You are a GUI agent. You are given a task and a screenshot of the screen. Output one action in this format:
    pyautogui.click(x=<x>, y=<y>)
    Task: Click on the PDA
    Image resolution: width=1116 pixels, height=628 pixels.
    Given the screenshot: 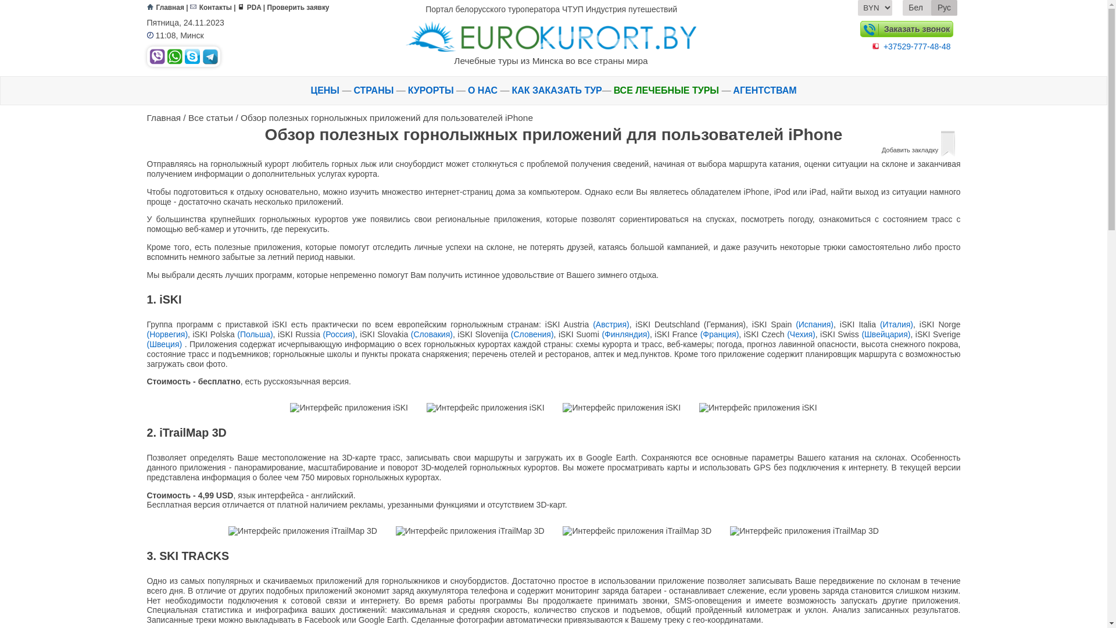 What is the action you would take?
    pyautogui.click(x=250, y=8)
    